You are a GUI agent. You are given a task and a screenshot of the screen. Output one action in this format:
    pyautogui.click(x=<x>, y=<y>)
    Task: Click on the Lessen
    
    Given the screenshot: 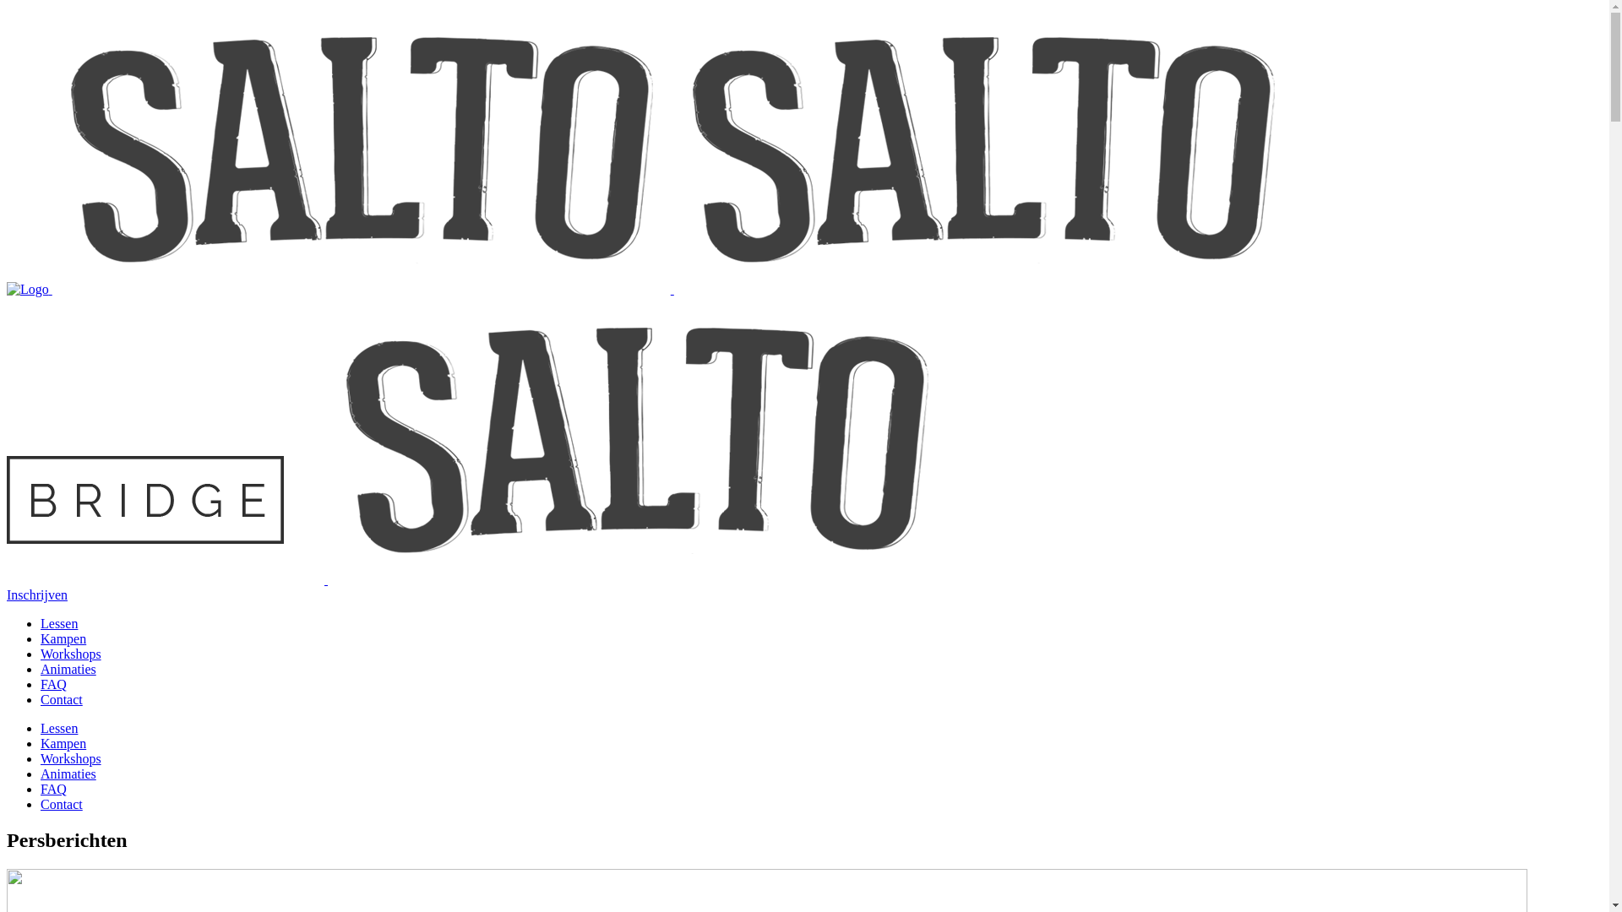 What is the action you would take?
    pyautogui.click(x=59, y=728)
    